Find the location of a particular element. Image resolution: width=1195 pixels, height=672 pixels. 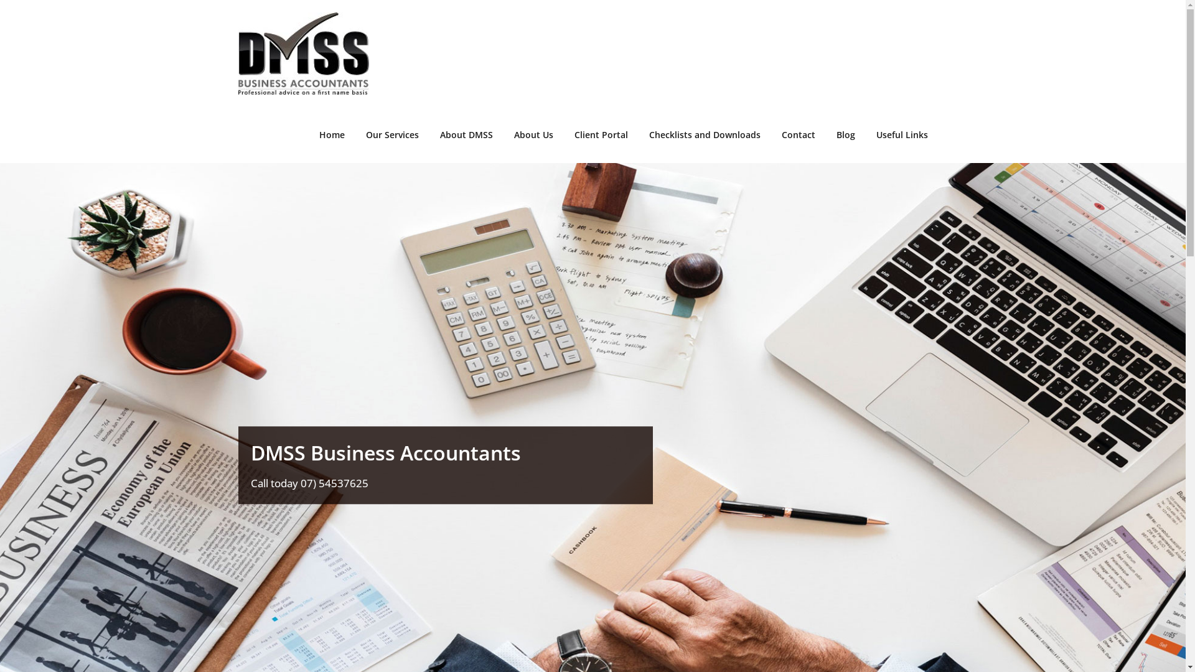

Useful Links is located at coordinates (901, 135).